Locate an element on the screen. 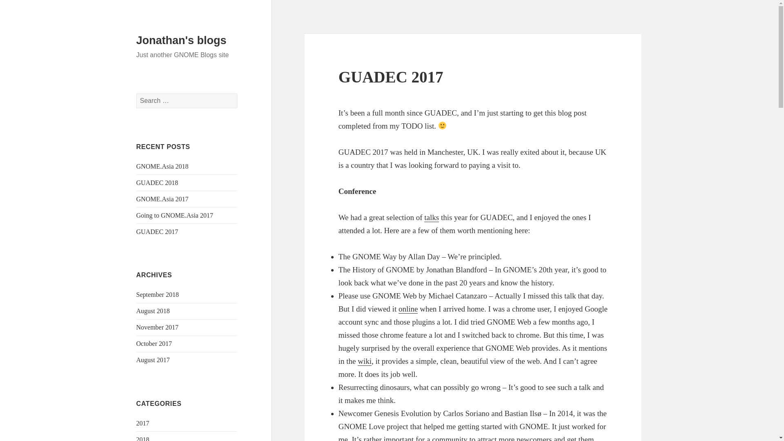  GNOME.Asia 2018 is located at coordinates (163, 166).